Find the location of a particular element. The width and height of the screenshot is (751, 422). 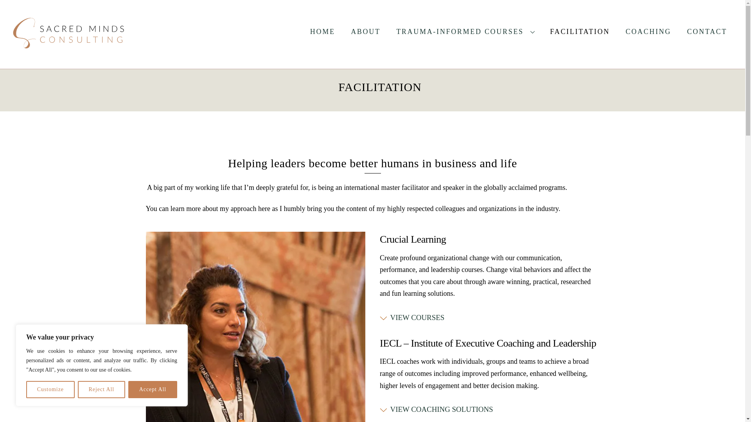

VIEW COURSES is located at coordinates (412, 317).